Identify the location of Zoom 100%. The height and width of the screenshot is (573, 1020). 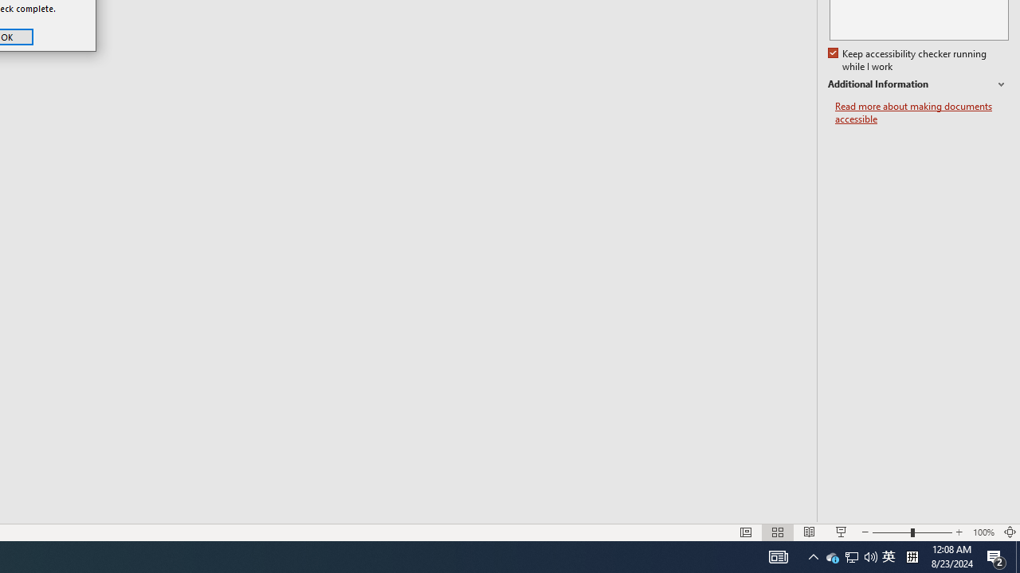
(983, 532).